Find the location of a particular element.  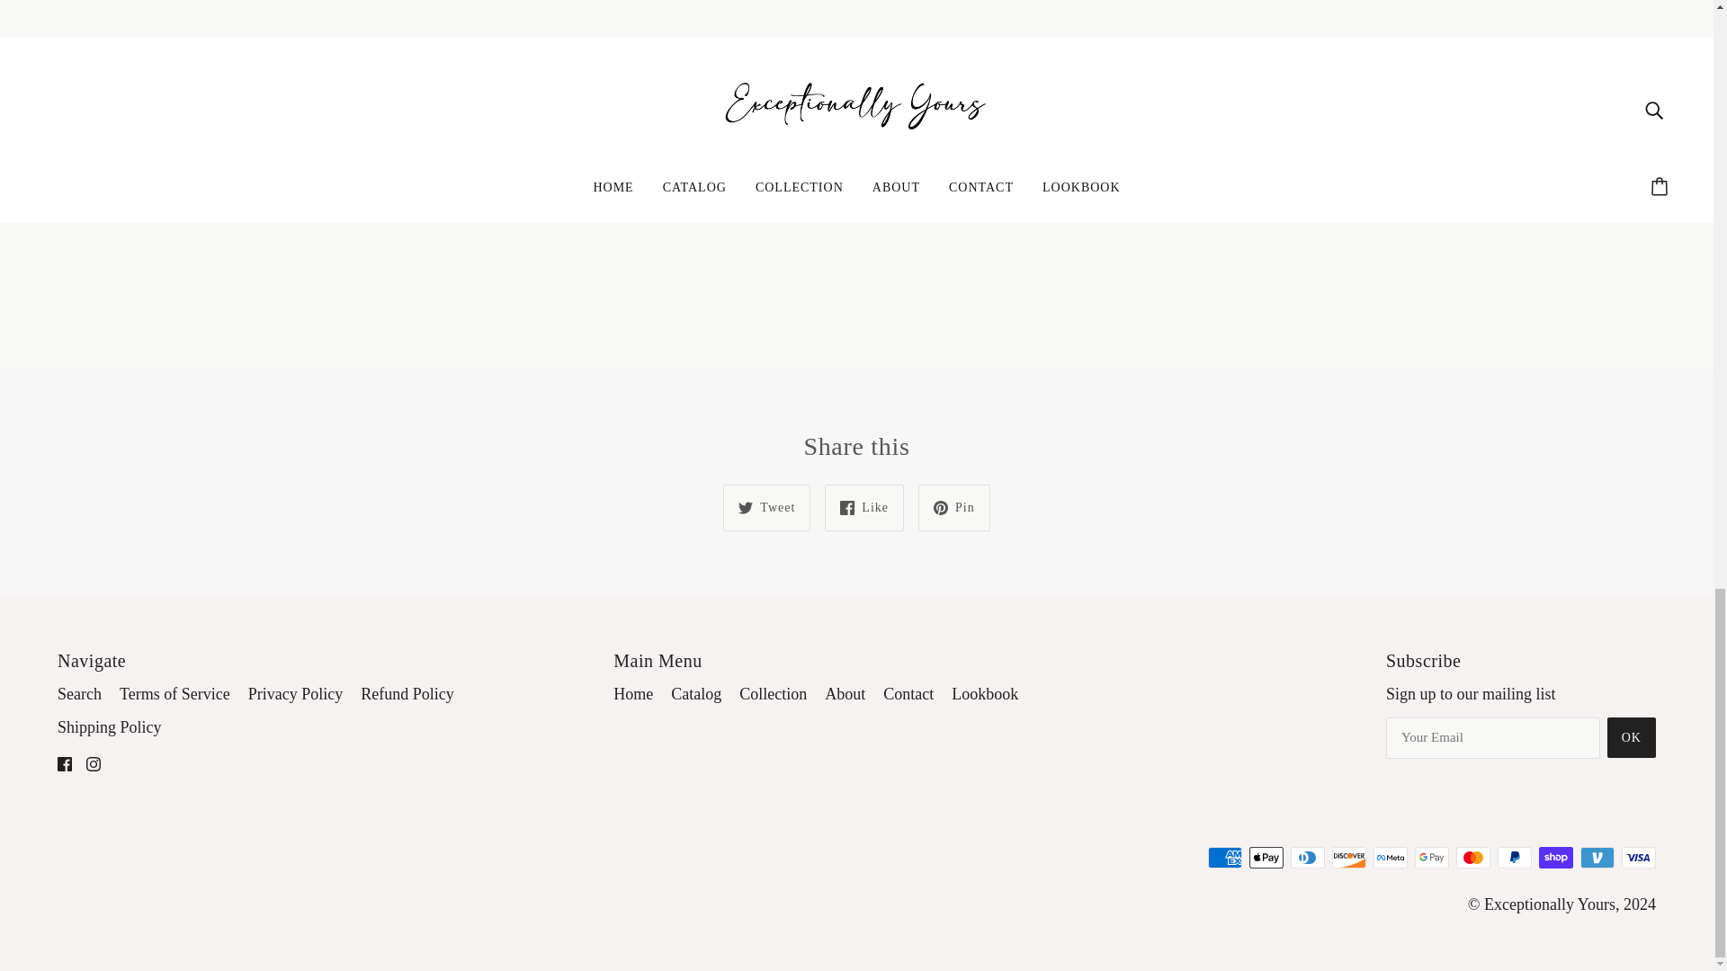

Tweet is located at coordinates (766, 507).